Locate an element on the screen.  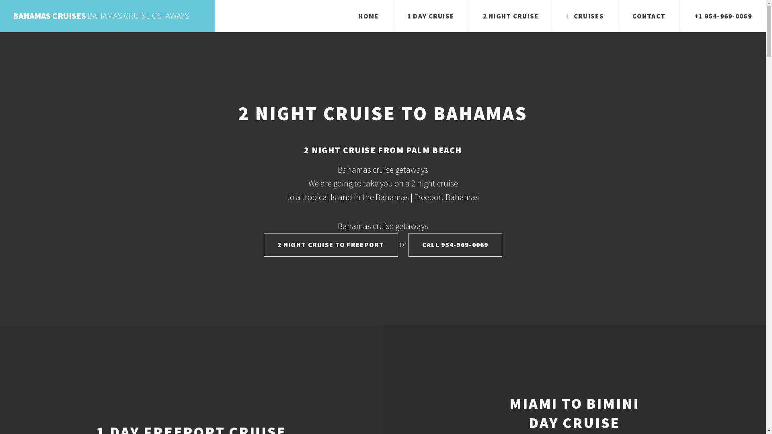
+1 954-969-0069 is located at coordinates (723, 16).